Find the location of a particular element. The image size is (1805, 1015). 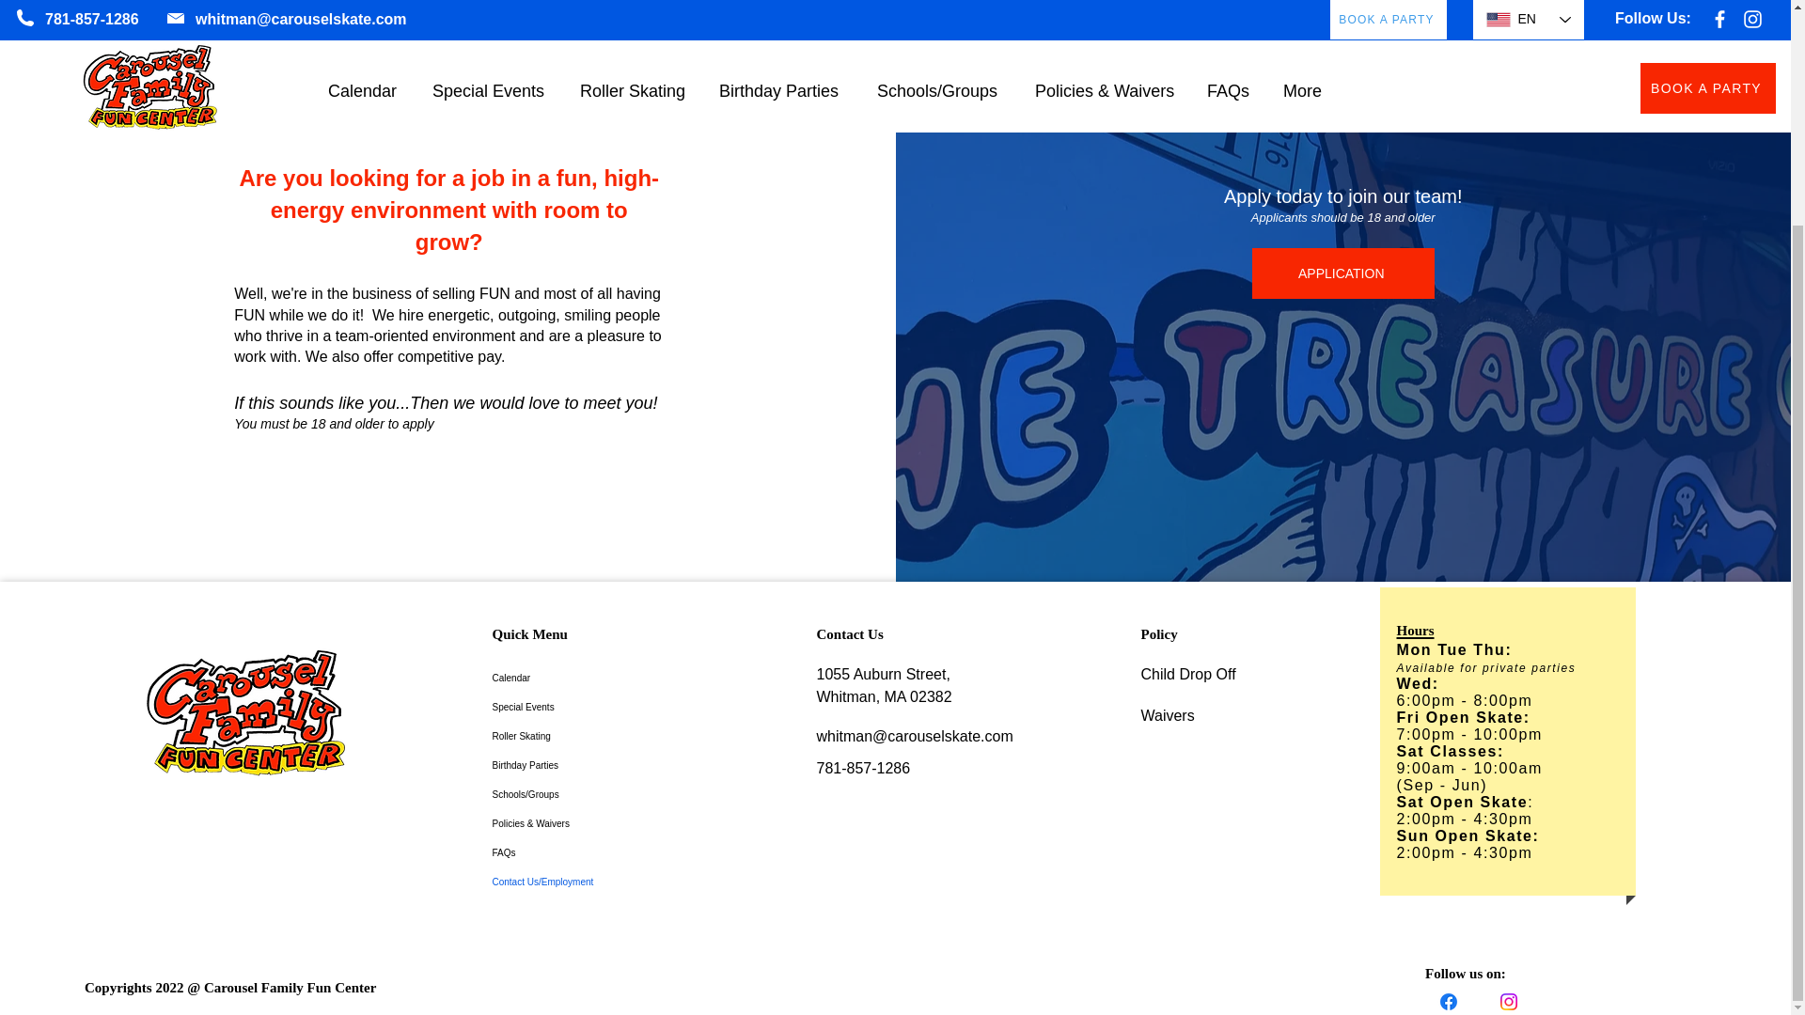

Birthday Parties is located at coordinates (562, 765).